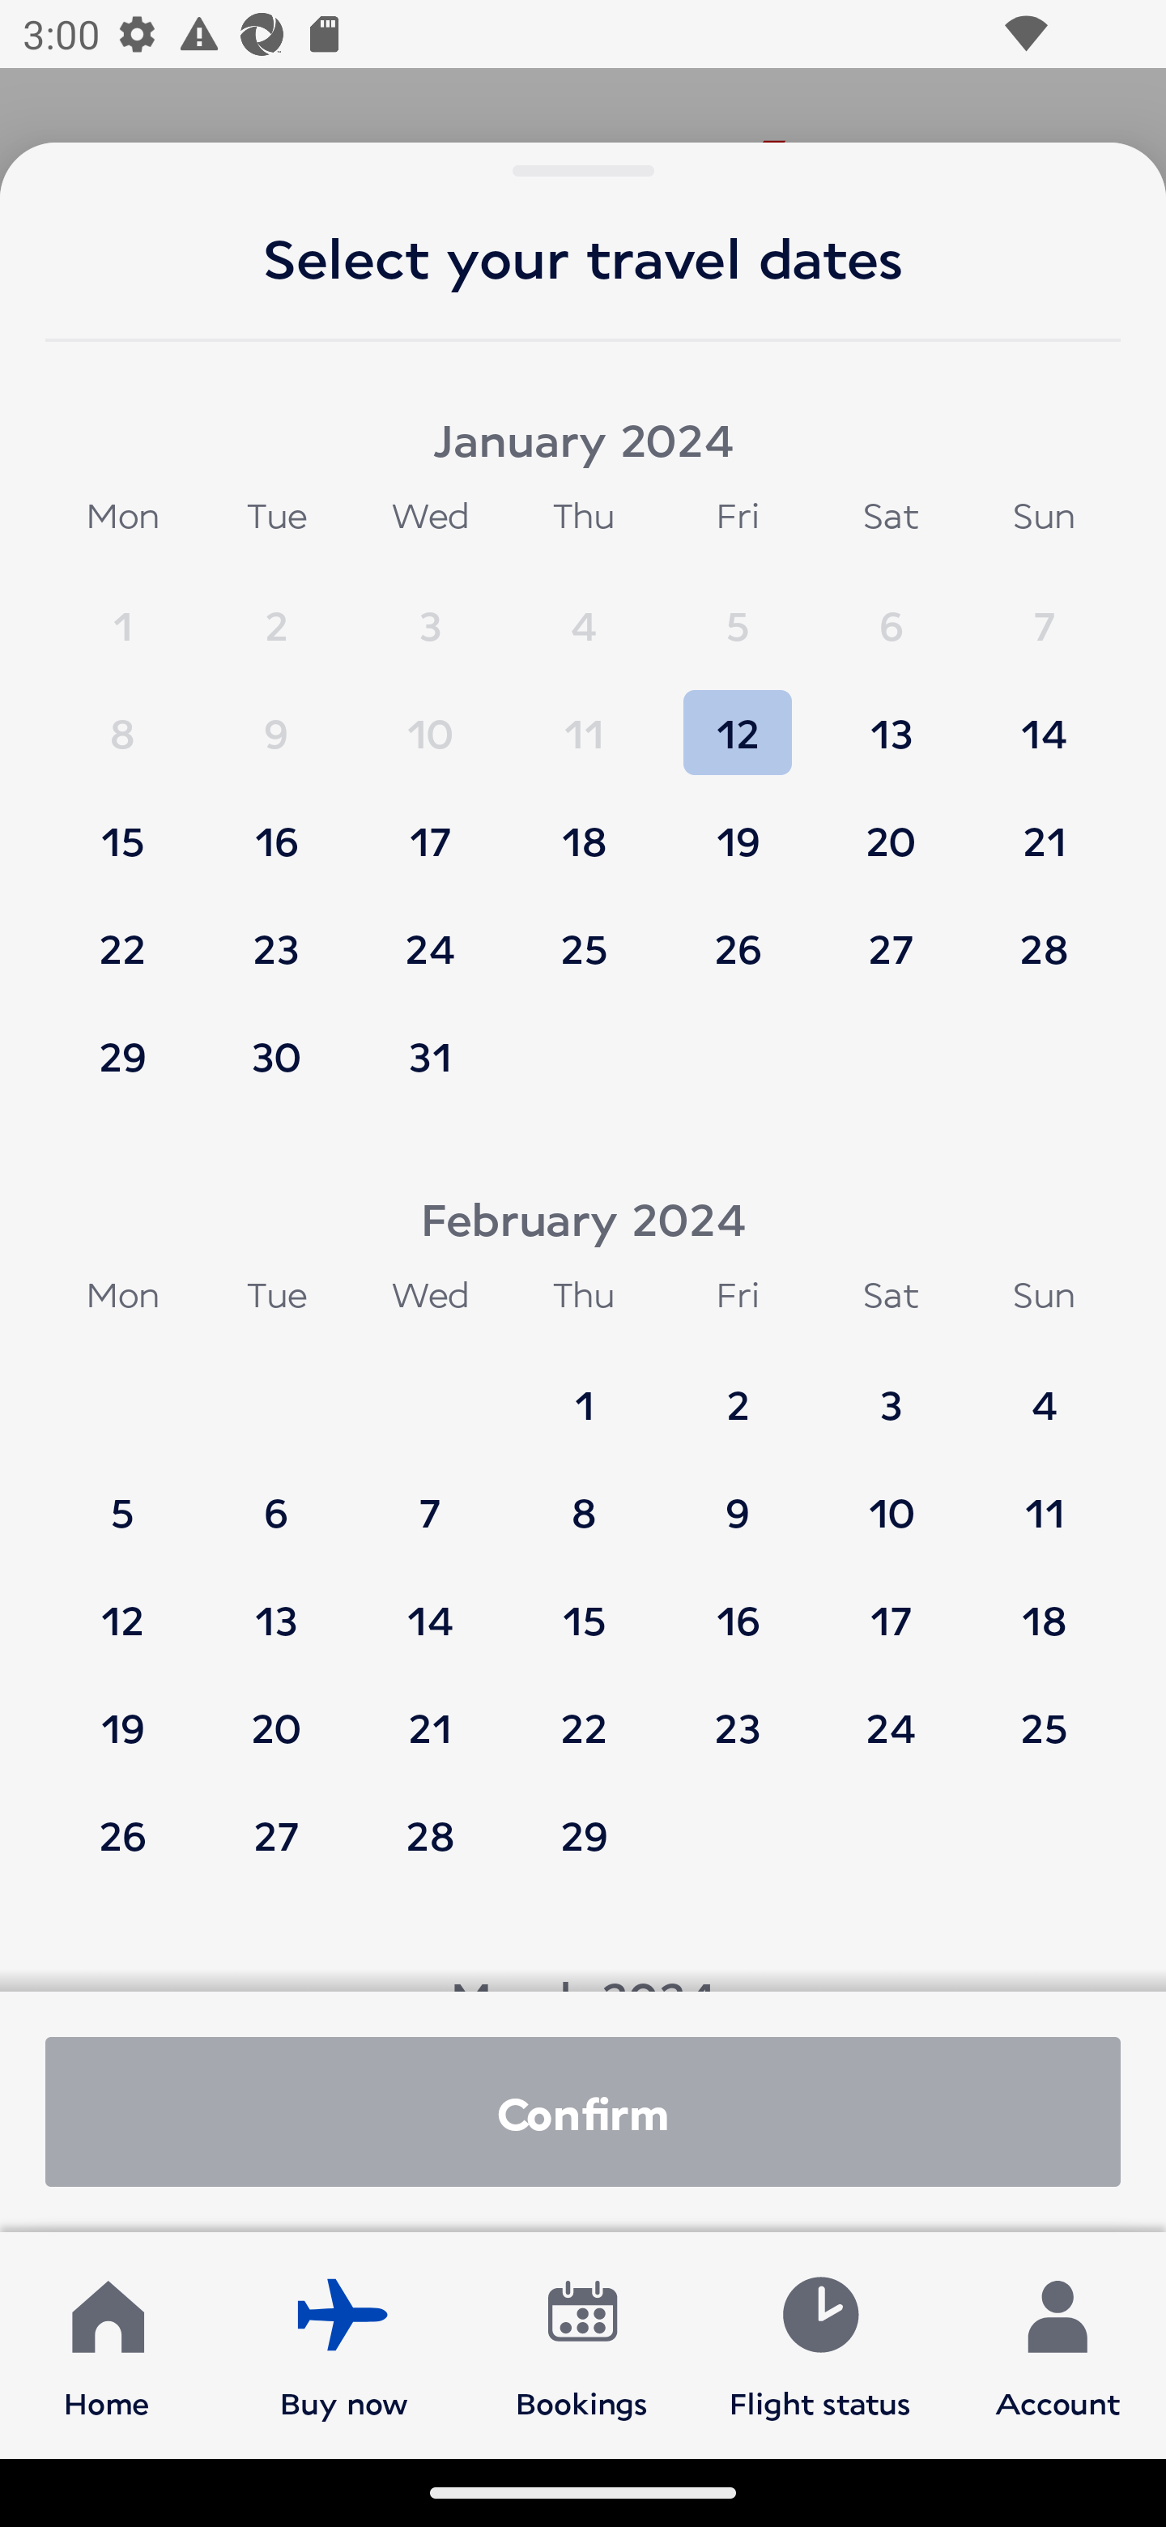 This screenshot has height=2527, width=1166. I want to click on 24, so click(891, 1712).